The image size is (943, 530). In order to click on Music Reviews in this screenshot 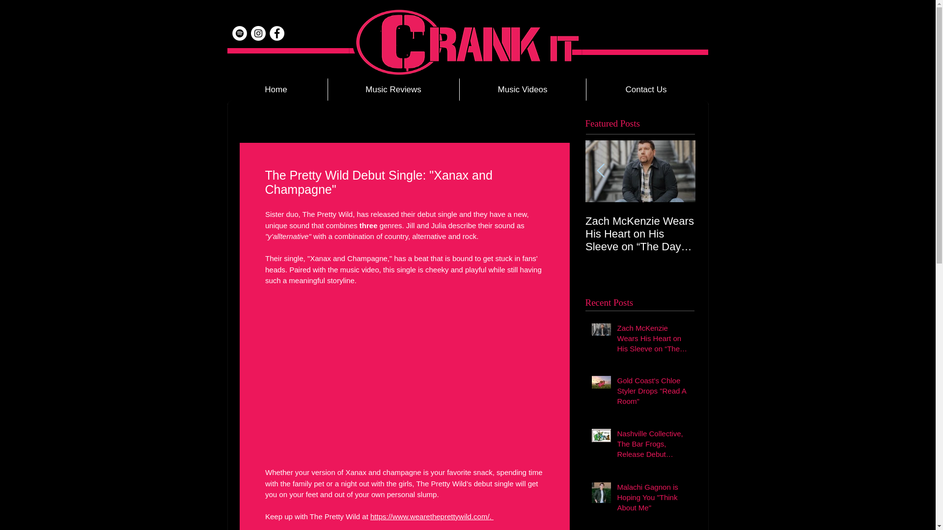, I will do `click(393, 89)`.